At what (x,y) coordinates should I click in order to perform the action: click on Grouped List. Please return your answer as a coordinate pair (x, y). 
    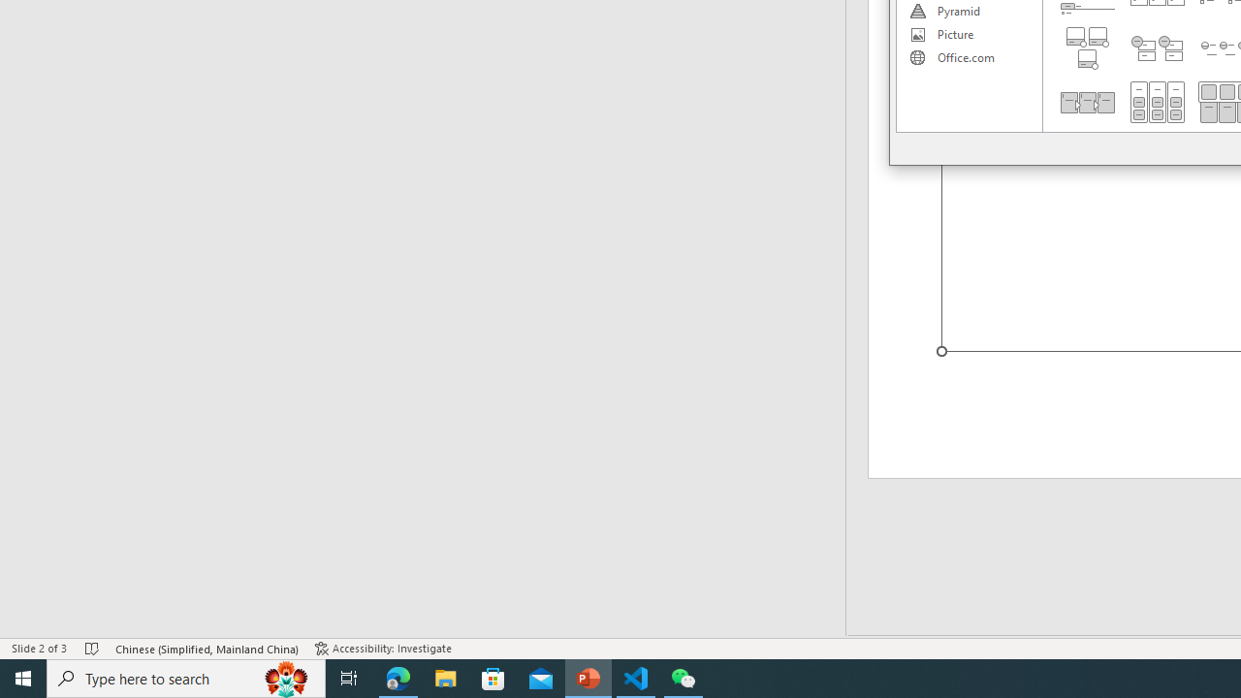
    Looking at the image, I should click on (1158, 102).